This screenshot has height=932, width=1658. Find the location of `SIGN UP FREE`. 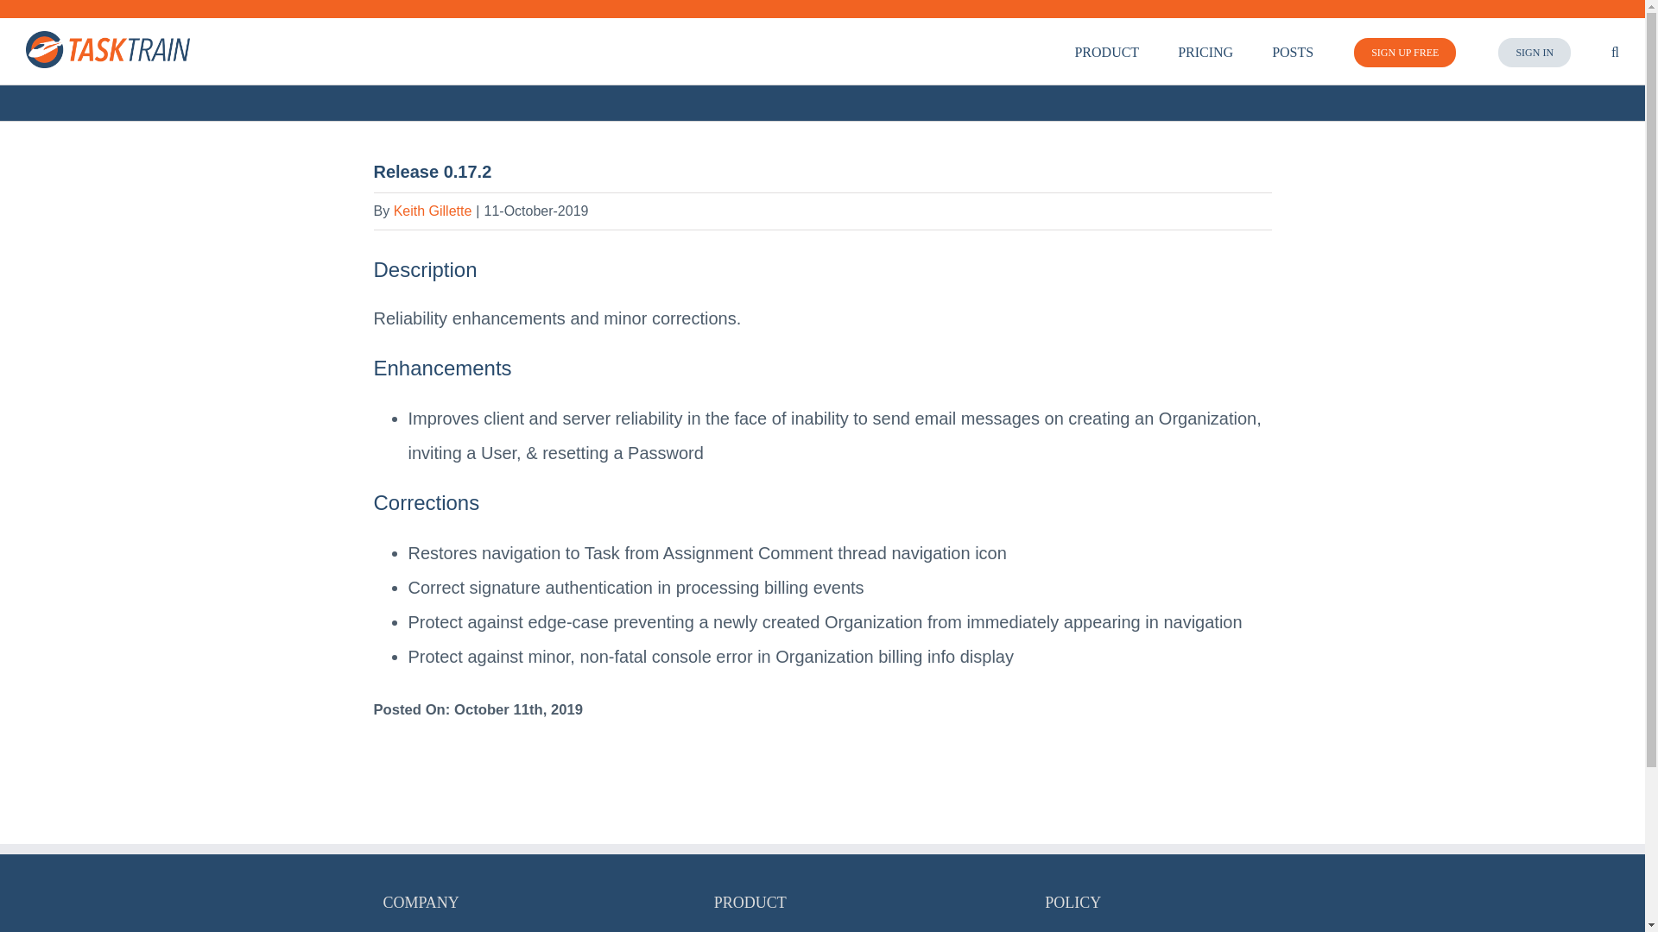

SIGN UP FREE is located at coordinates (1404, 51).